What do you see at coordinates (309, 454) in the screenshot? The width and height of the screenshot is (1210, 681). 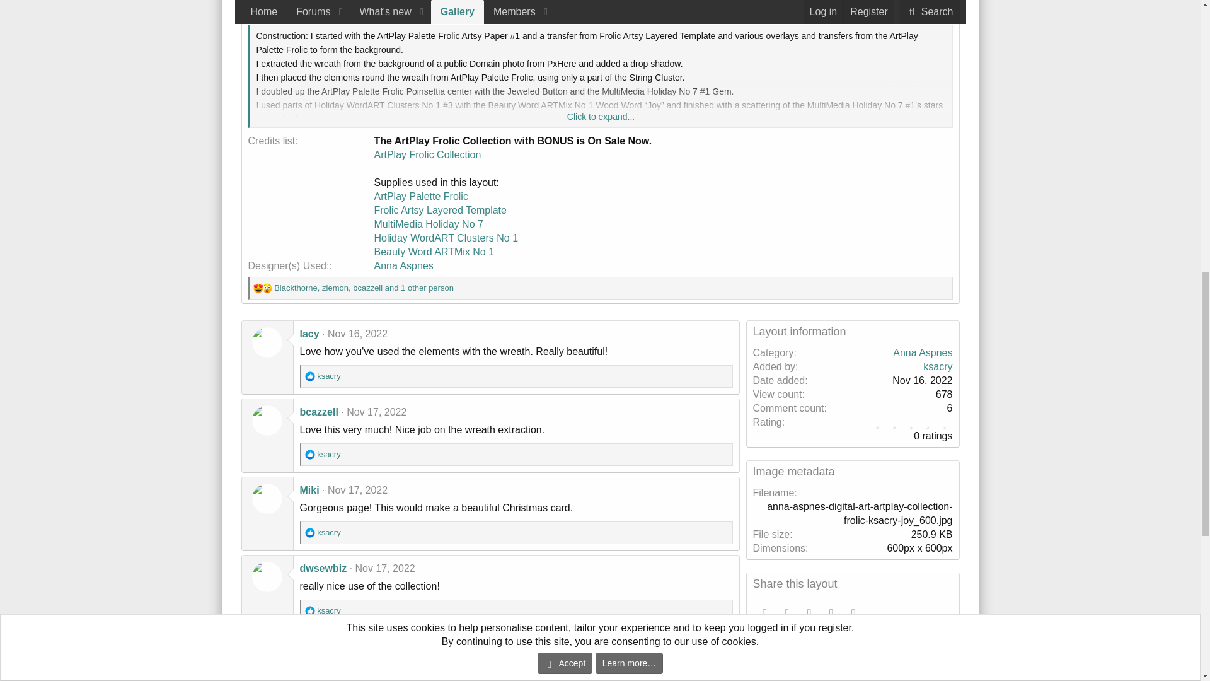 I see `Like` at bounding box center [309, 454].